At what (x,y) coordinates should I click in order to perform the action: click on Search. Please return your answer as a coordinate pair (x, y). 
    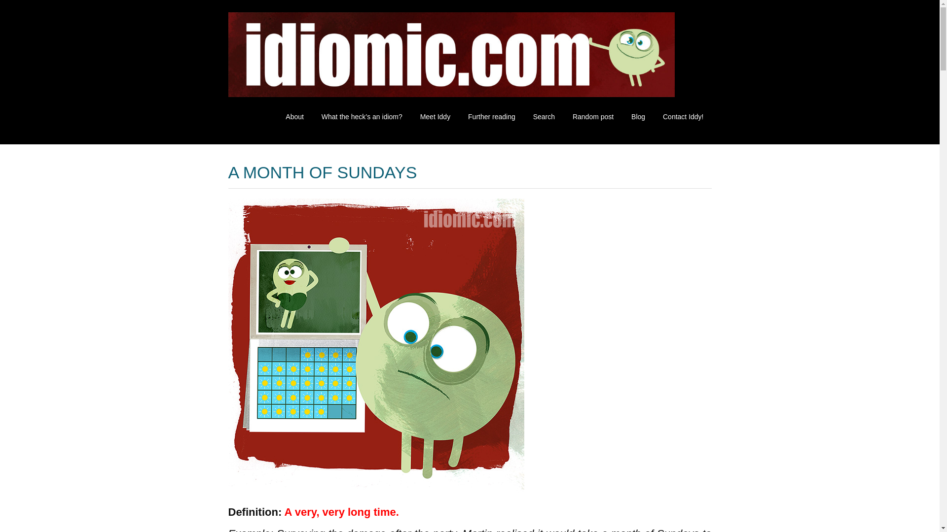
    Looking at the image, I should click on (544, 117).